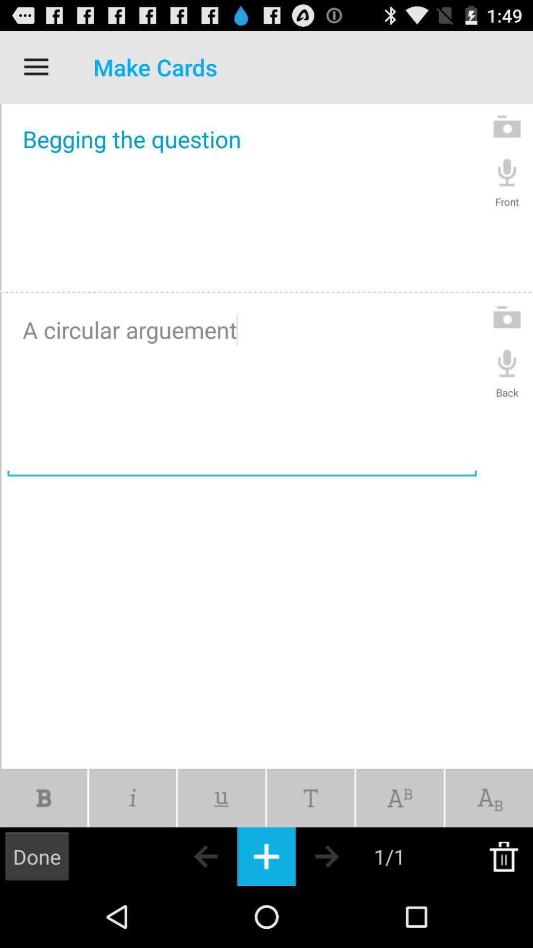 The height and width of the screenshot is (948, 533). What do you see at coordinates (489, 798) in the screenshot?
I see `turn off item below a circular arguement` at bounding box center [489, 798].